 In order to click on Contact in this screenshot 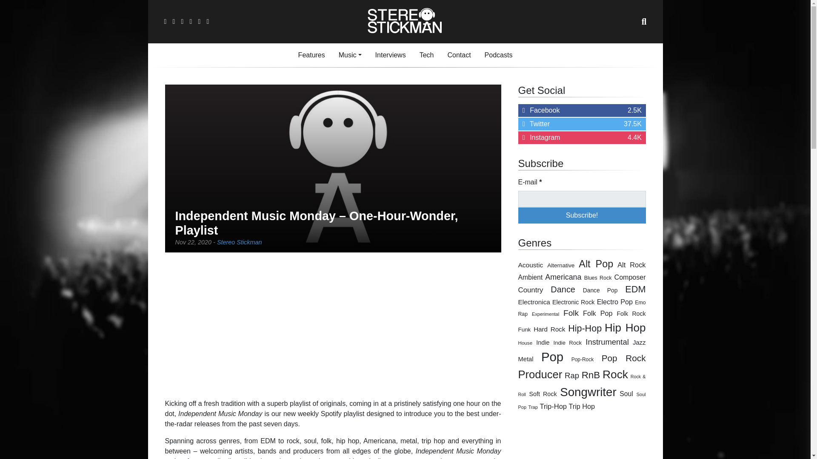, I will do `click(596, 263)`.